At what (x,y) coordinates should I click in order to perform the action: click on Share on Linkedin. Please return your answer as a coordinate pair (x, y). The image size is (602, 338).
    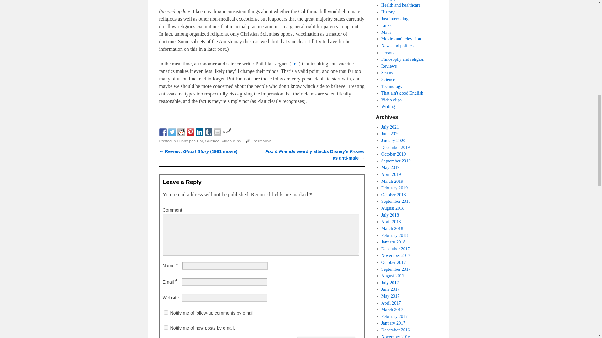
    Looking at the image, I should click on (199, 132).